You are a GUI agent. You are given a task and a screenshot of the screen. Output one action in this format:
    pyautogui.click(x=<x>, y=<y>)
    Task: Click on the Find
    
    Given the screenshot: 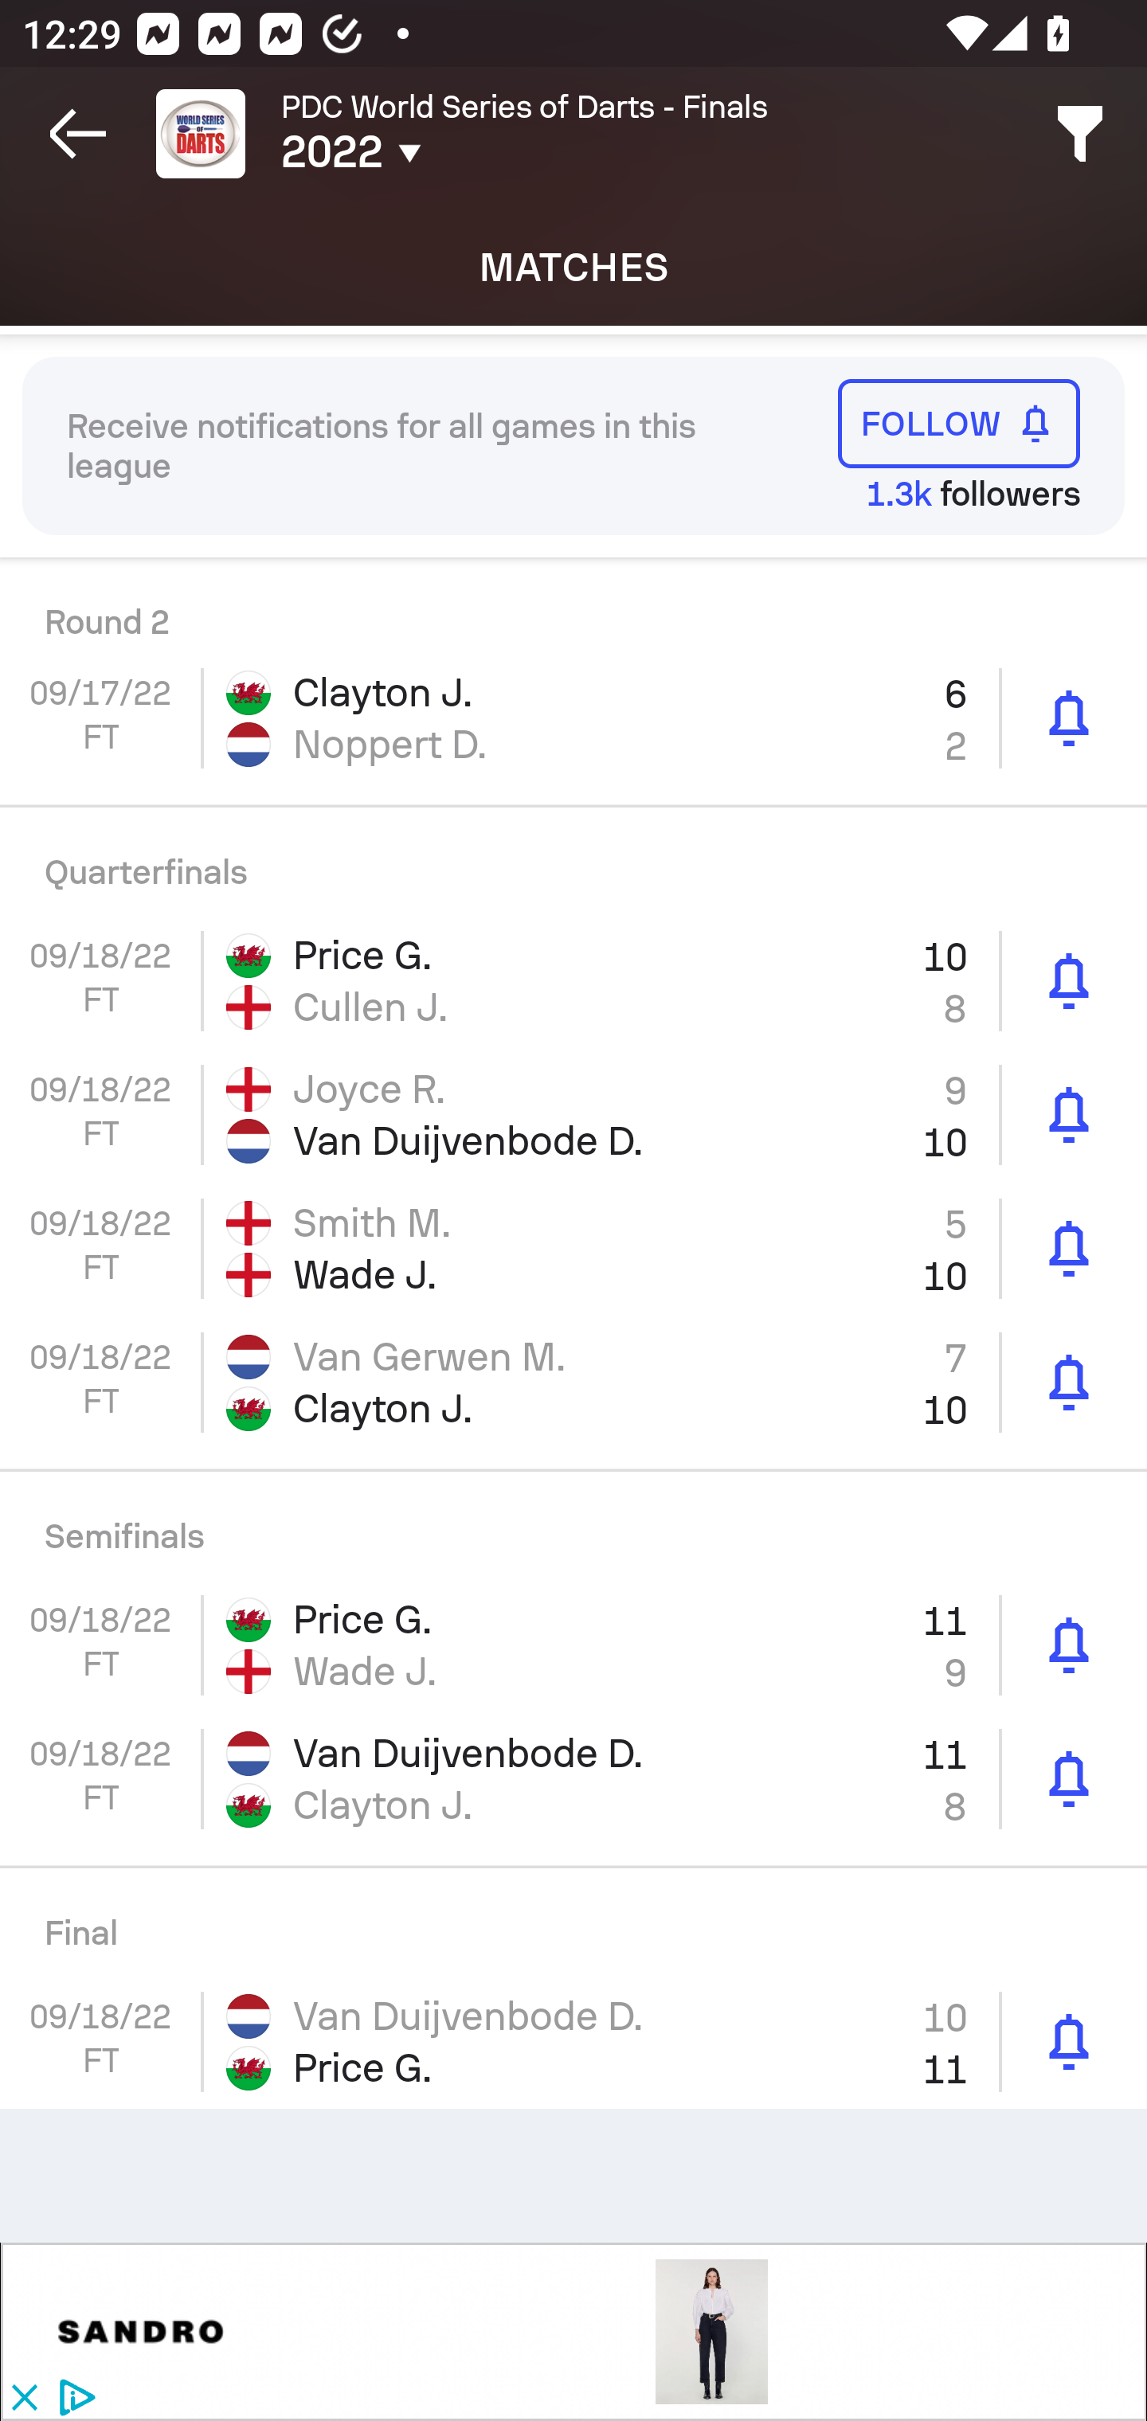 What is the action you would take?
    pyautogui.click(x=1080, y=134)
    